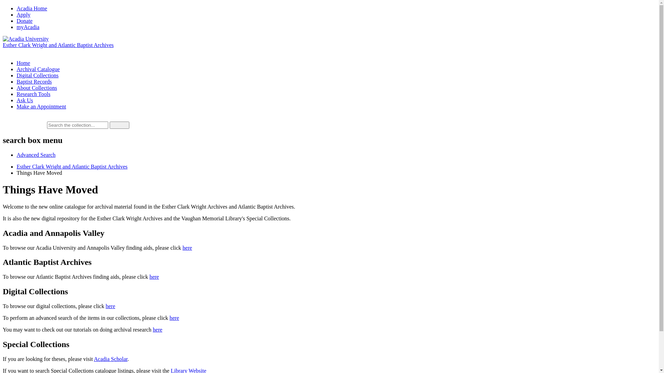 This screenshot has width=664, height=373. What do you see at coordinates (37, 75) in the screenshot?
I see `Digital Collections` at bounding box center [37, 75].